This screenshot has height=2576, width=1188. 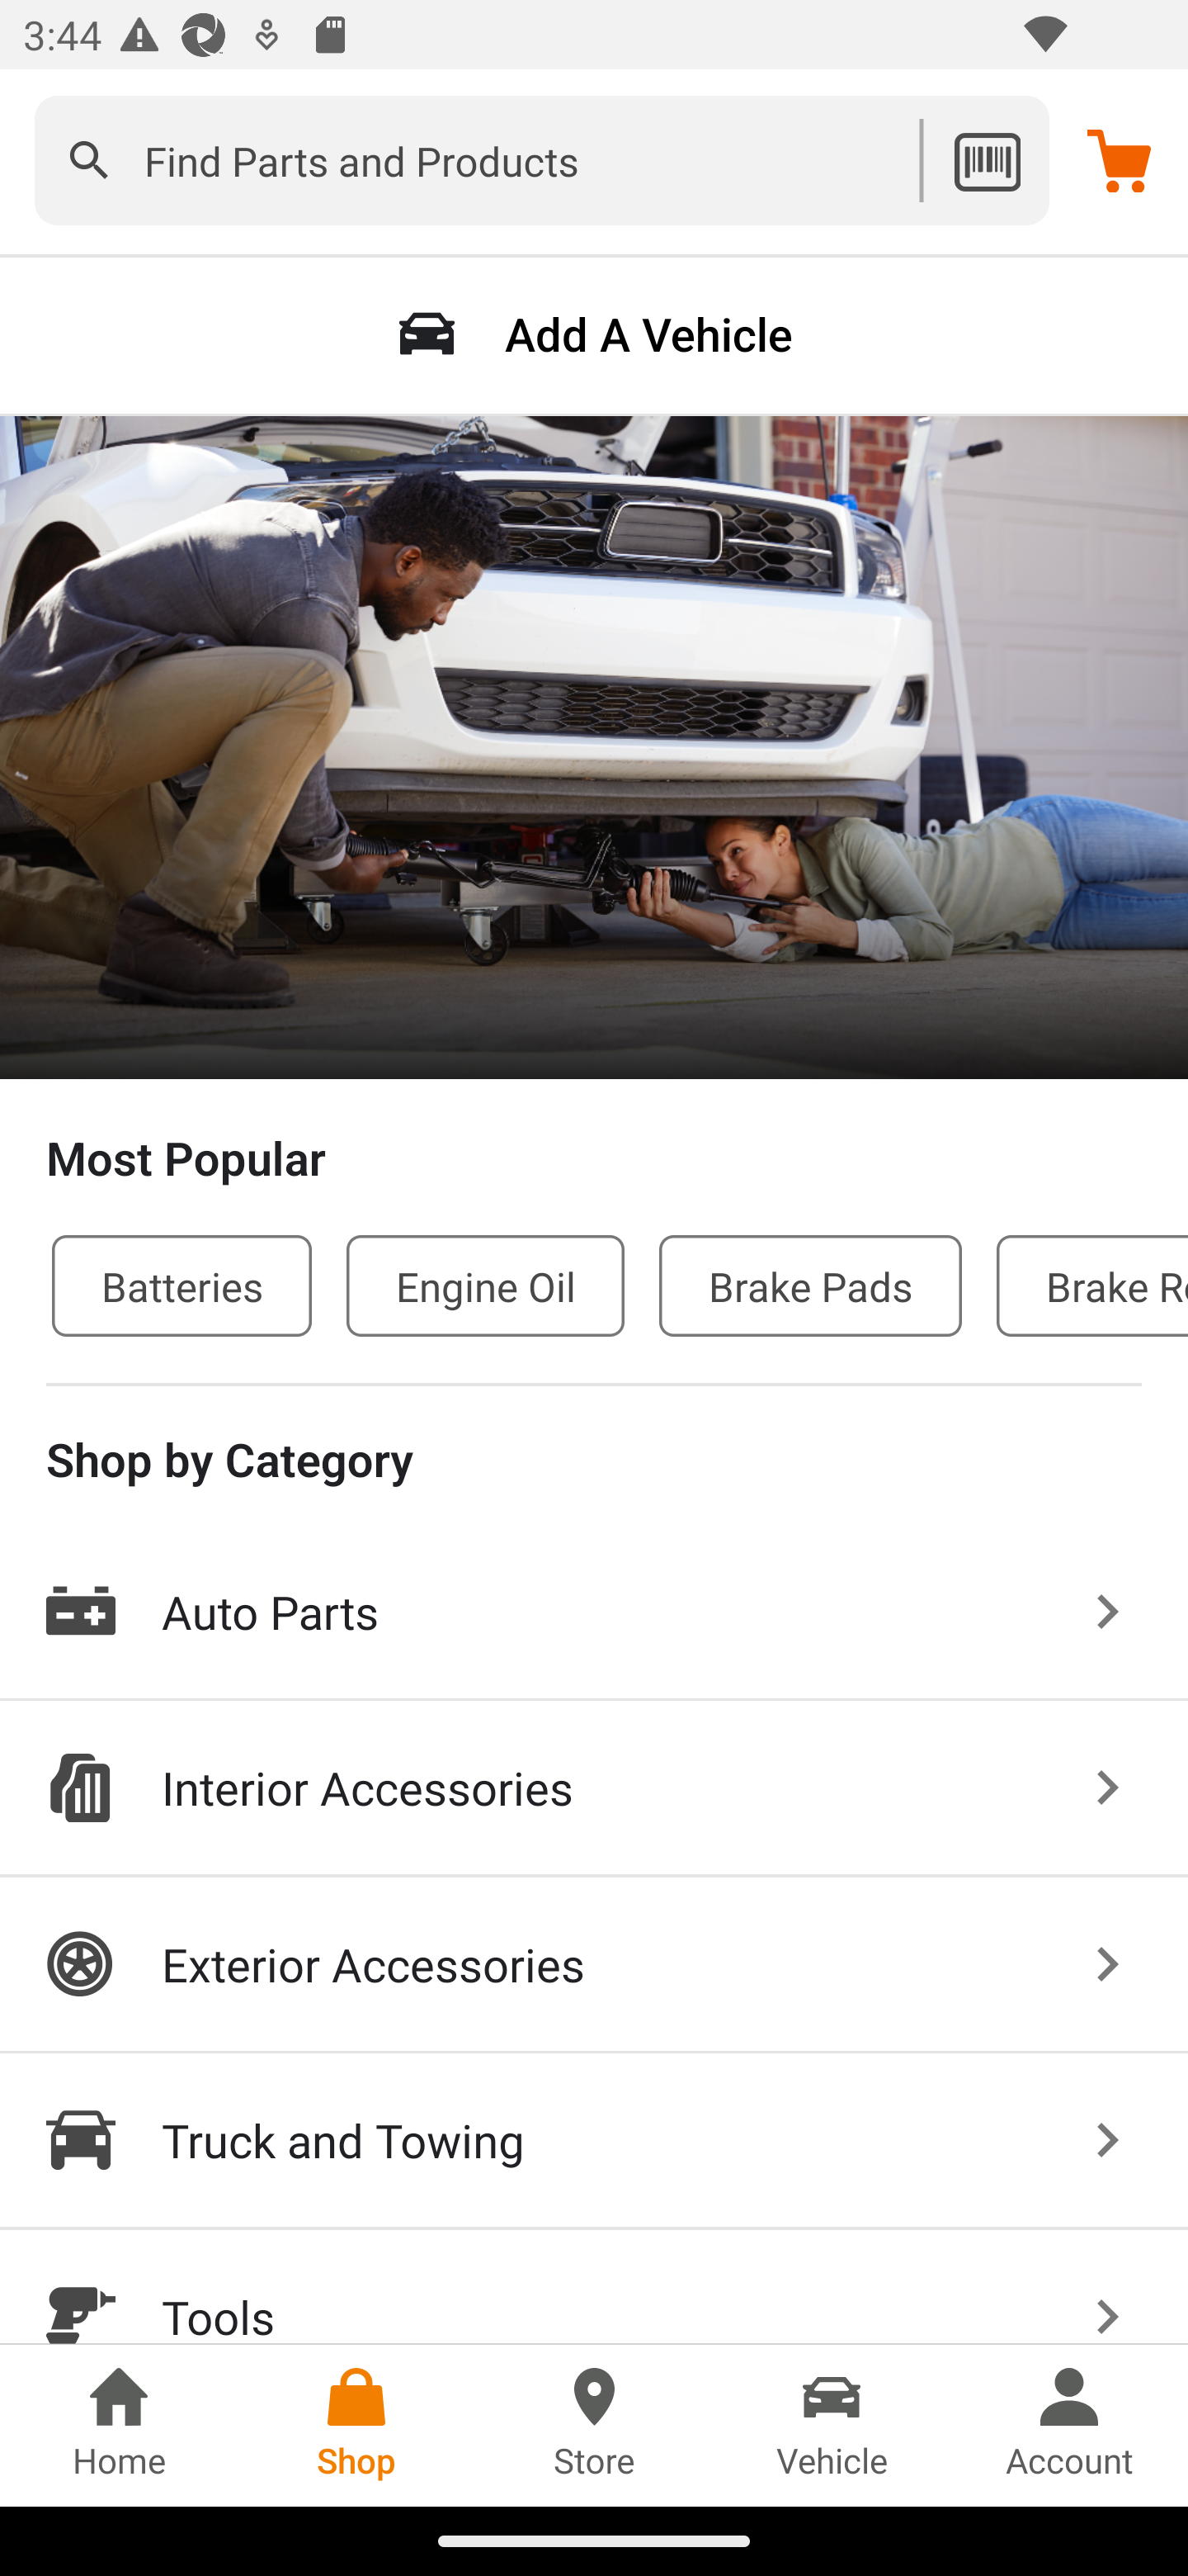 What do you see at coordinates (832, 2425) in the screenshot?
I see `Vehicle` at bounding box center [832, 2425].